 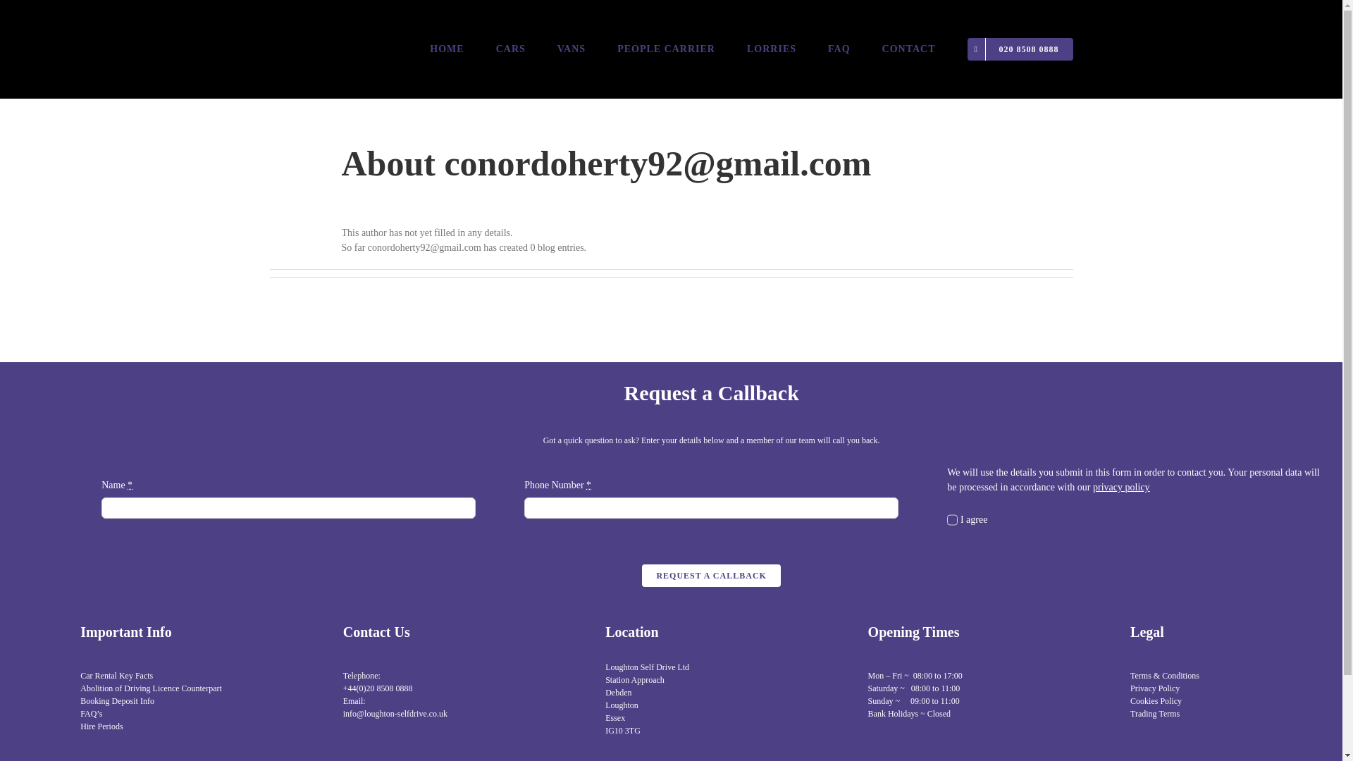 I want to click on PEOPLE CARRIER, so click(x=666, y=49).